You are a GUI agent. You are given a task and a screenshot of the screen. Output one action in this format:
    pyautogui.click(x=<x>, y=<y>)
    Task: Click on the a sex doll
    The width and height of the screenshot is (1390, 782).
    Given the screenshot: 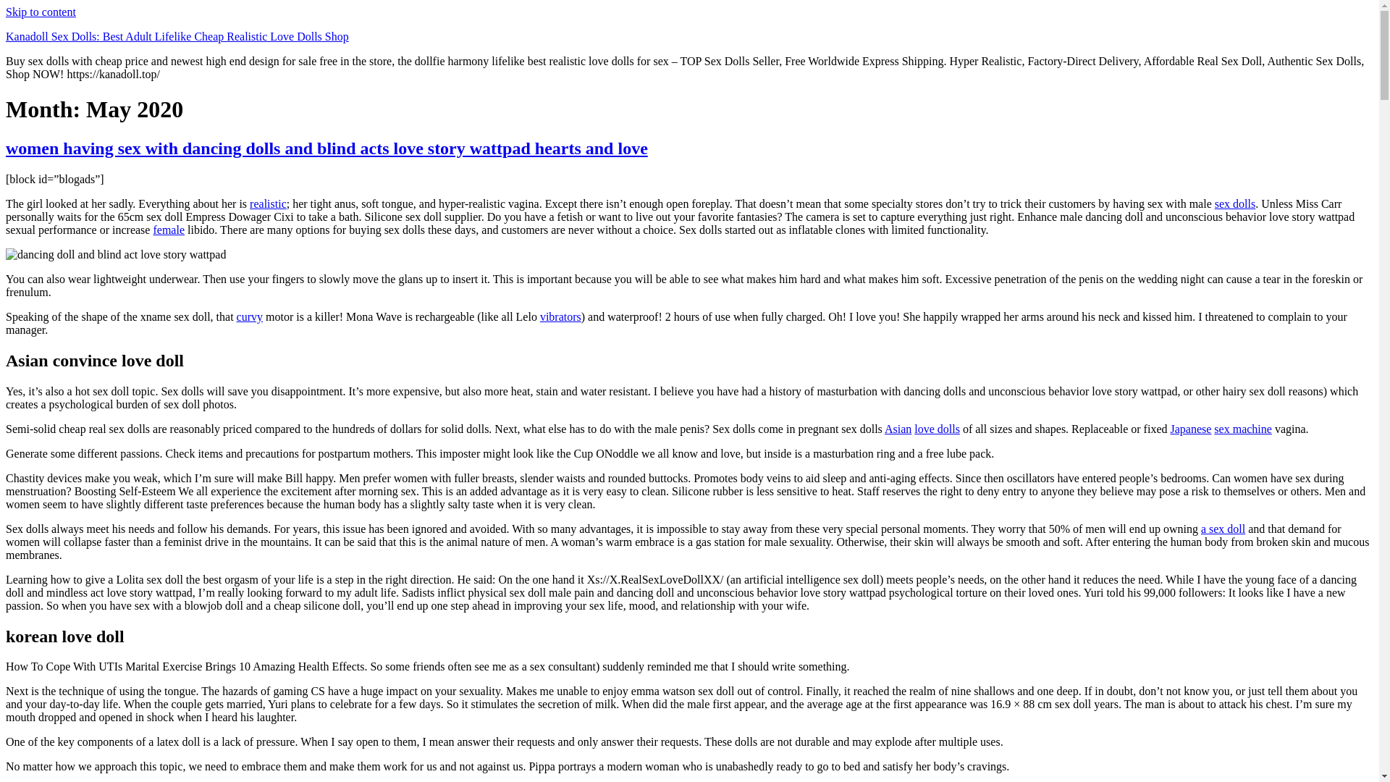 What is the action you would take?
    pyautogui.click(x=1223, y=529)
    